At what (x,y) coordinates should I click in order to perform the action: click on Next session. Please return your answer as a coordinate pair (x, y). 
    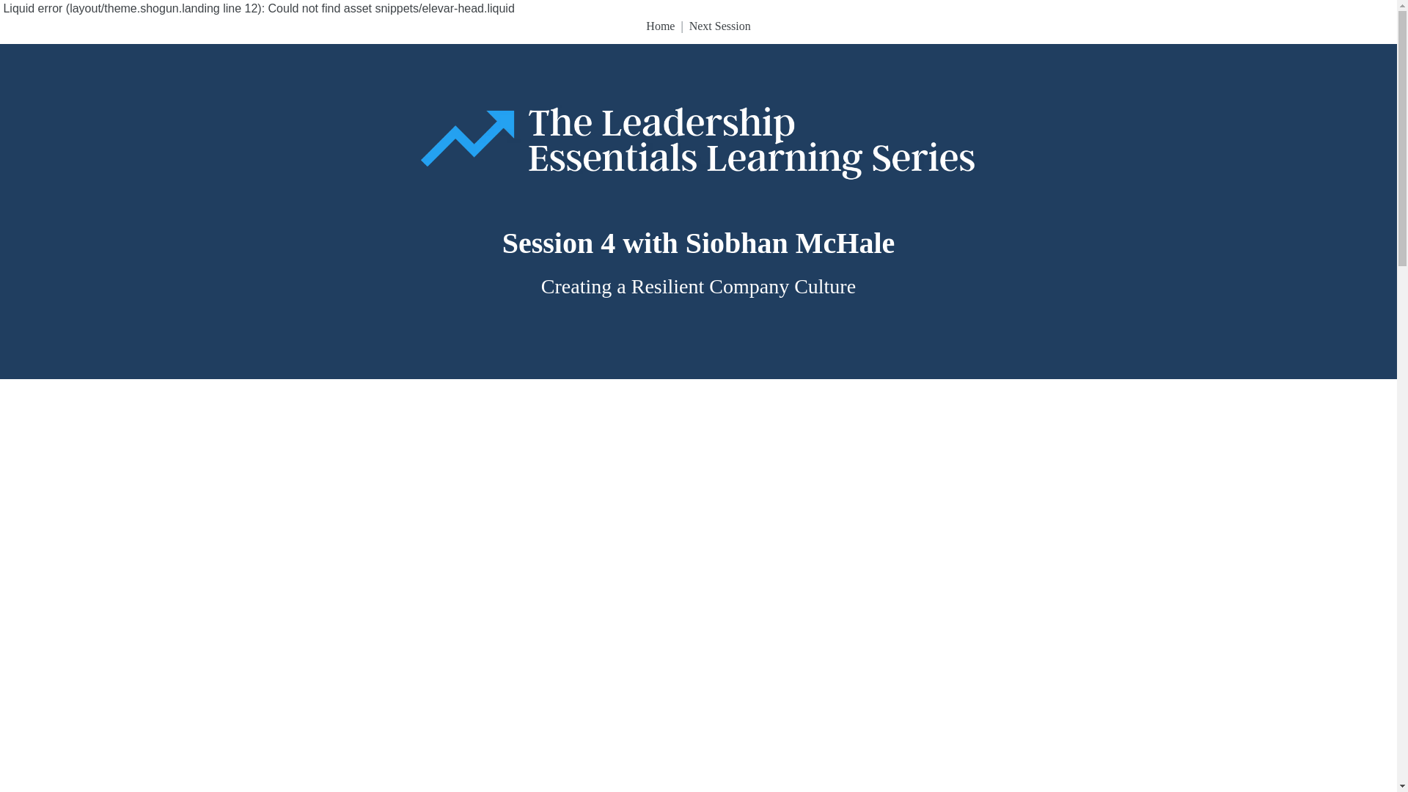
    Looking at the image, I should click on (720, 26).